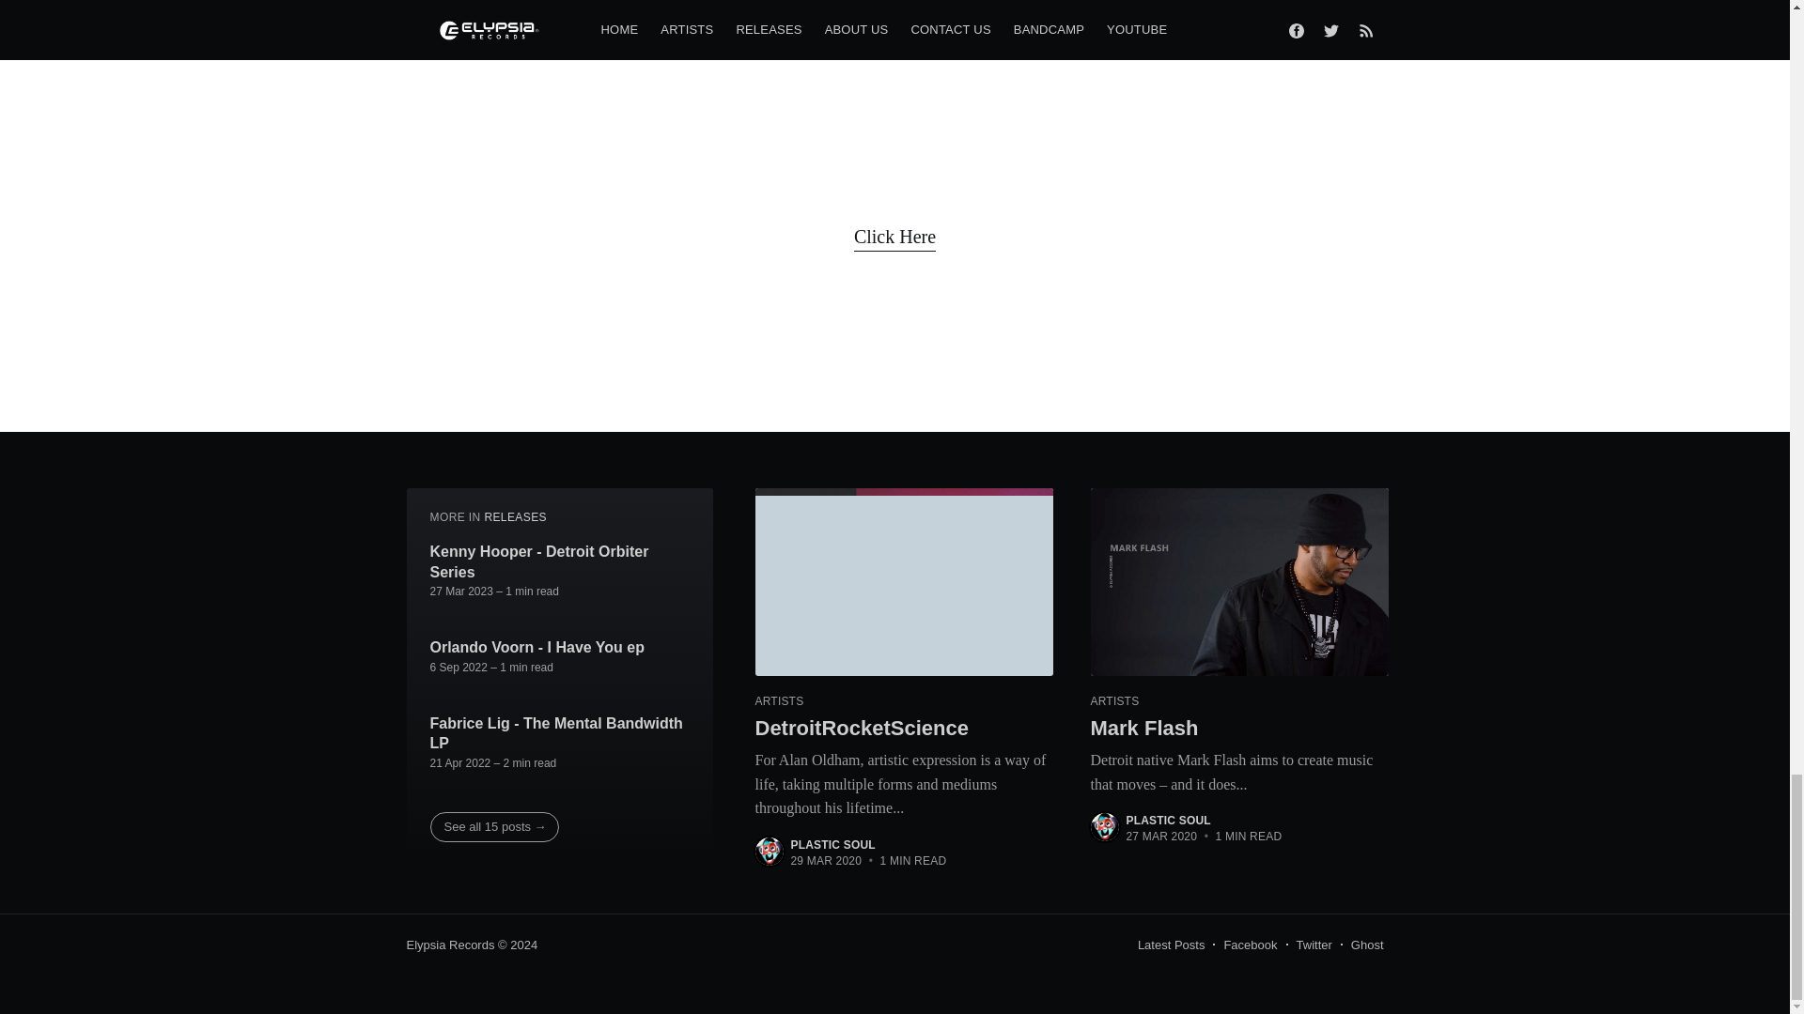  I want to click on PLASTIC SOUL, so click(832, 845).